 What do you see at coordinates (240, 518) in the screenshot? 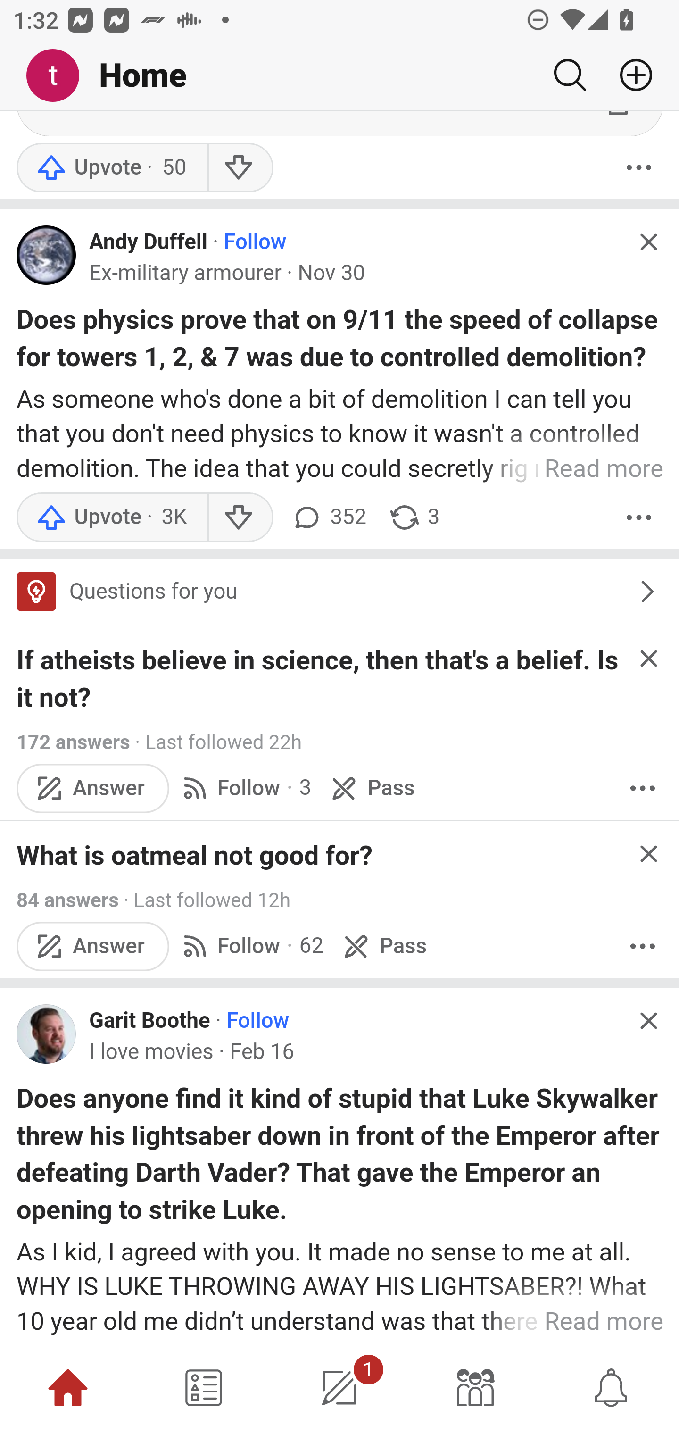
I see `Downvote` at bounding box center [240, 518].